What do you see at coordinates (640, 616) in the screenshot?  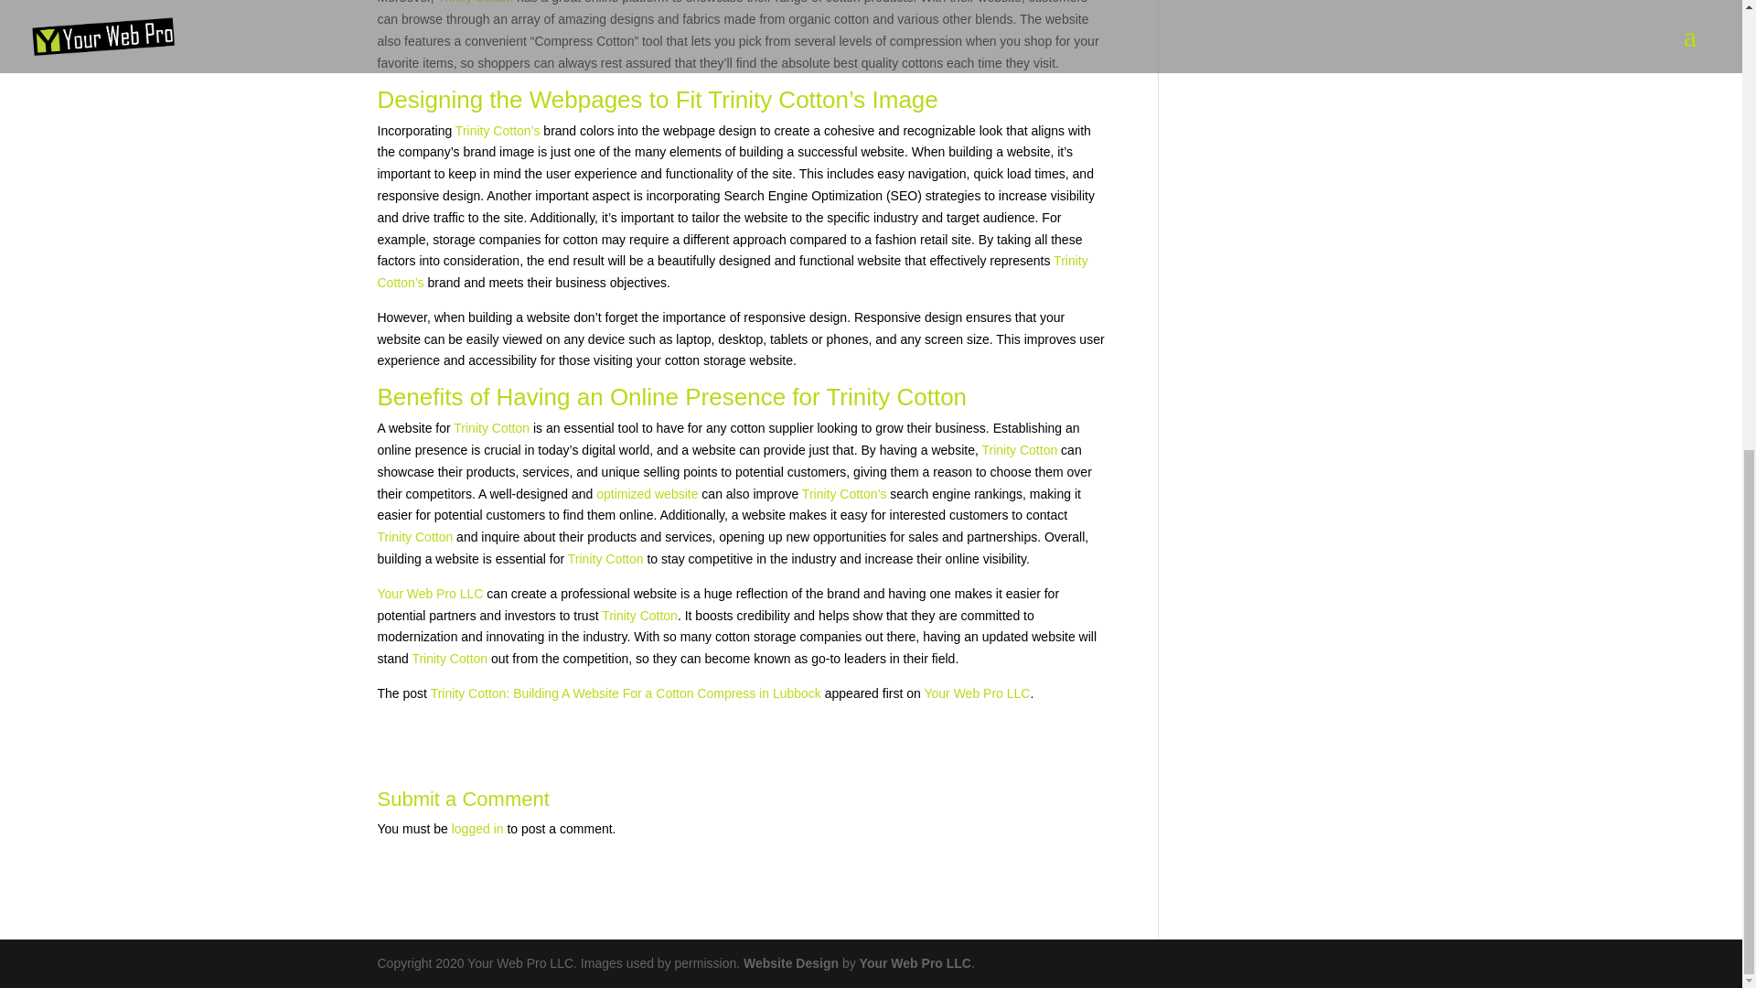 I see `Trinity Cotton` at bounding box center [640, 616].